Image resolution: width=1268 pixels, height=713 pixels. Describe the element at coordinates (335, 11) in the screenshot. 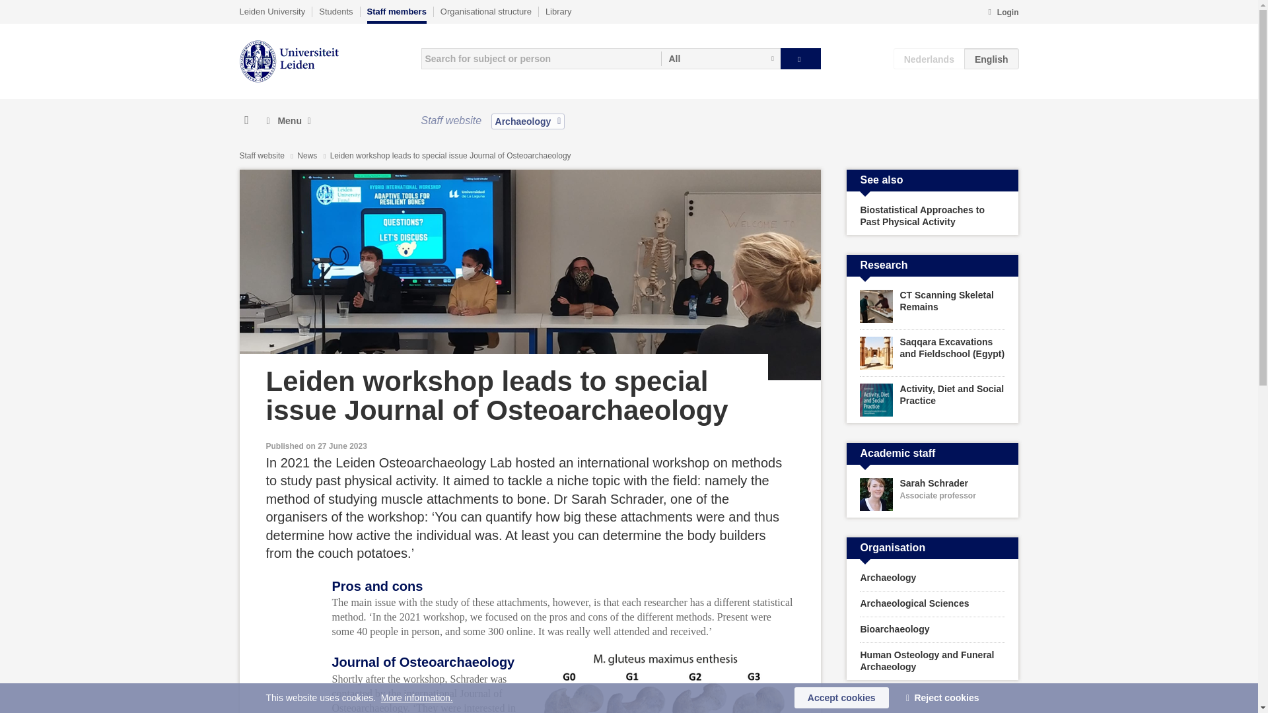

I see `Students` at that location.